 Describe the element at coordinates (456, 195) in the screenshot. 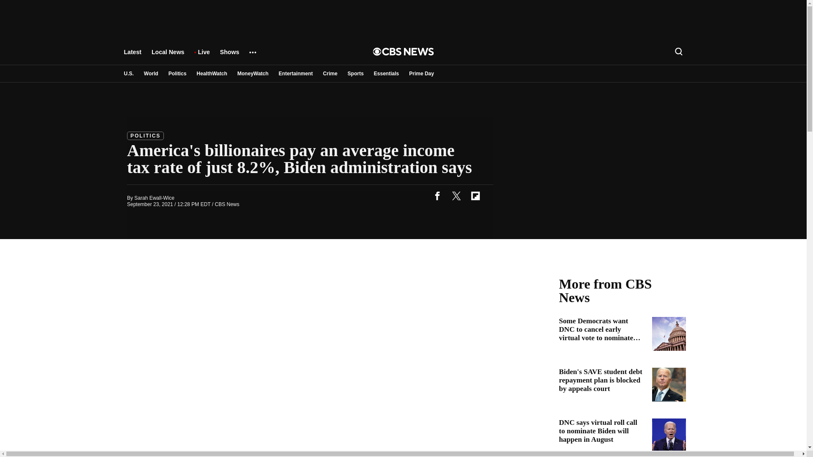

I see `twitter` at that location.